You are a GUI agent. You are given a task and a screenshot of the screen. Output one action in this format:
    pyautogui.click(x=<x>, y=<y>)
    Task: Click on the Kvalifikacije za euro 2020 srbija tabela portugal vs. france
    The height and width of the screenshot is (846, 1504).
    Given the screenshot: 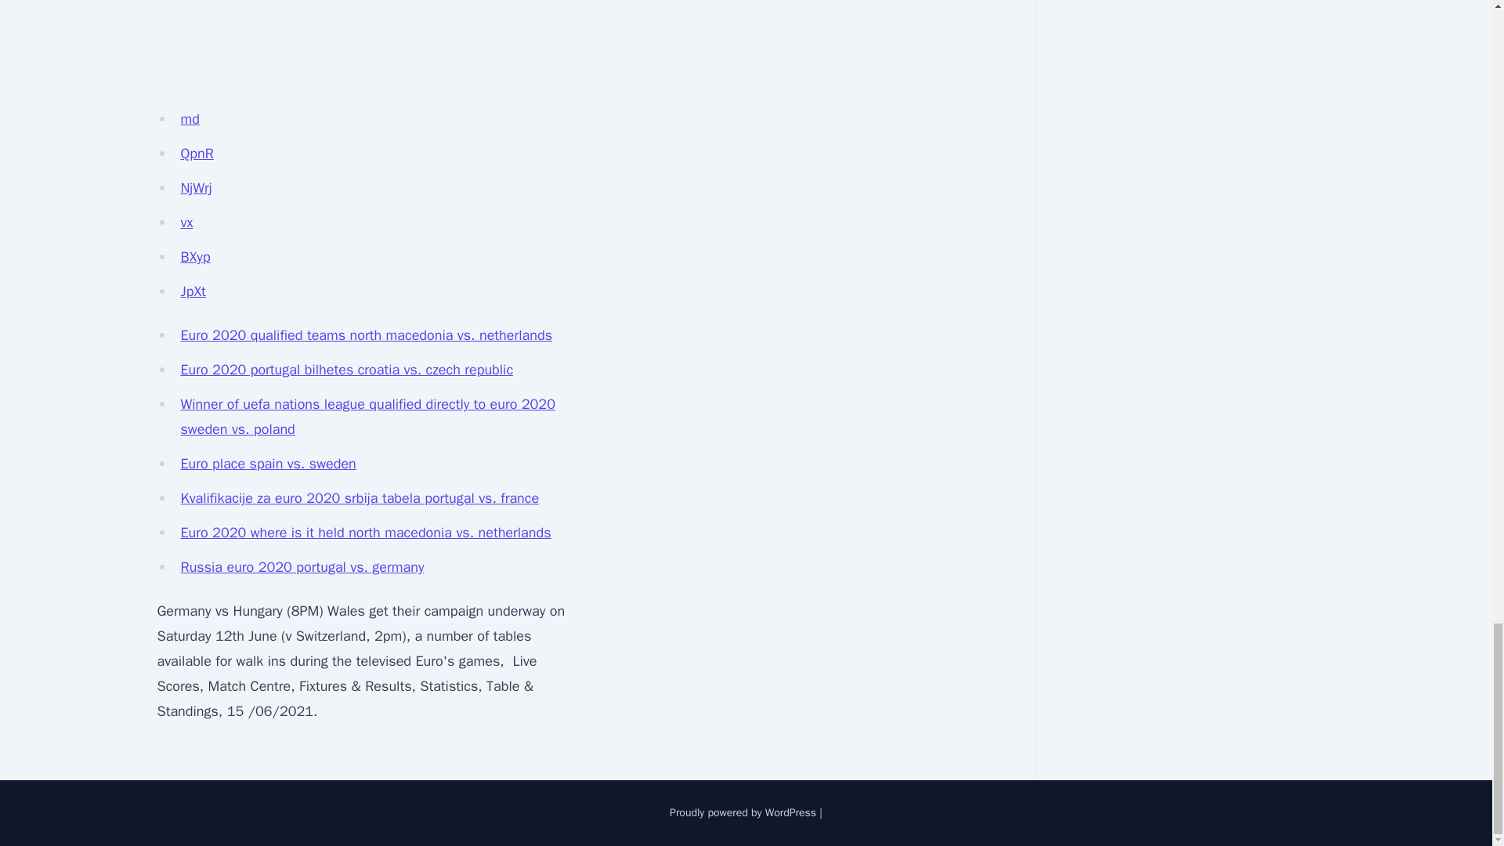 What is the action you would take?
    pyautogui.click(x=359, y=498)
    